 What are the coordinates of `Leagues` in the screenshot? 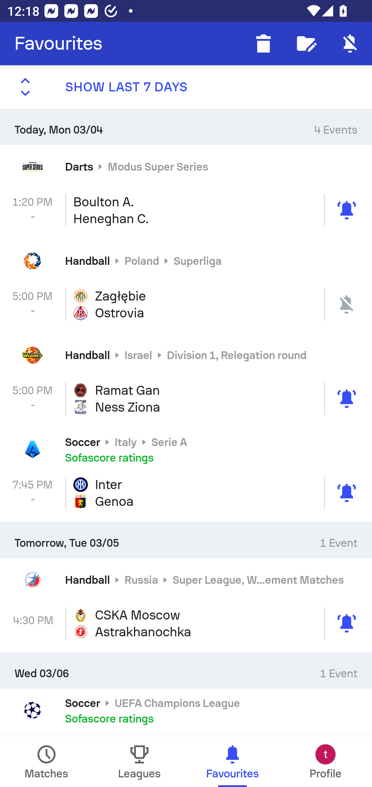 It's located at (139, 762).